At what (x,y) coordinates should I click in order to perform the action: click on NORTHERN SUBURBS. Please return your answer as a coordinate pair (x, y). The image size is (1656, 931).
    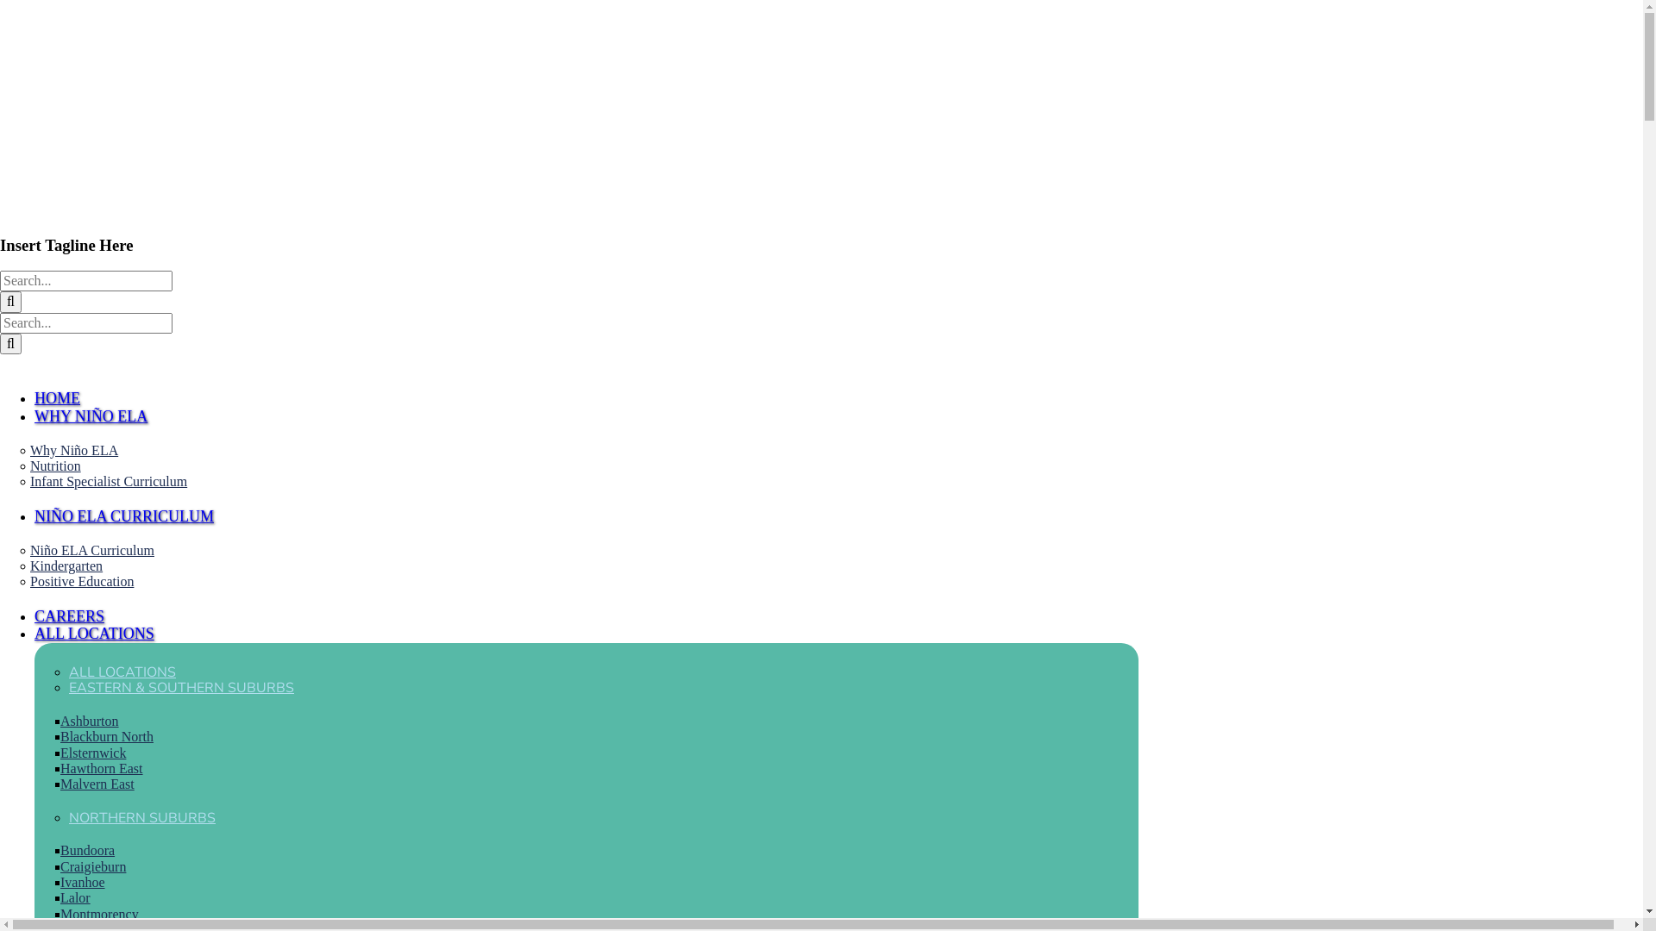
    Looking at the image, I should click on (142, 818).